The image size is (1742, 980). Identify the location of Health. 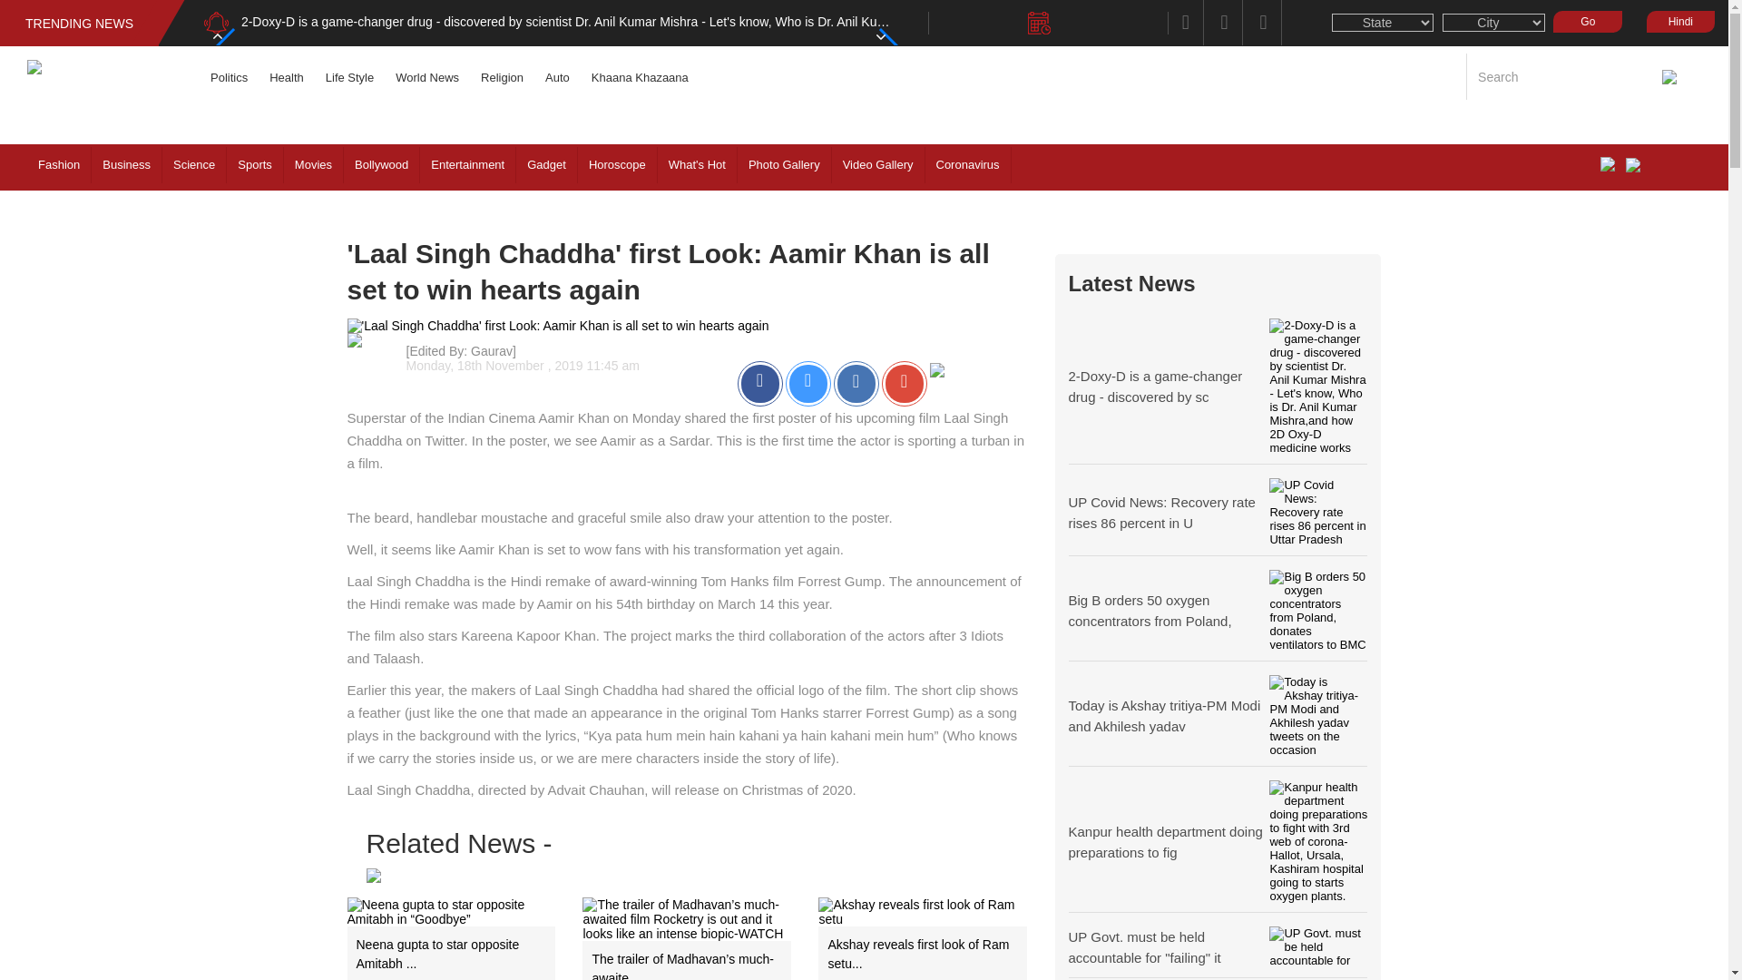
(287, 77).